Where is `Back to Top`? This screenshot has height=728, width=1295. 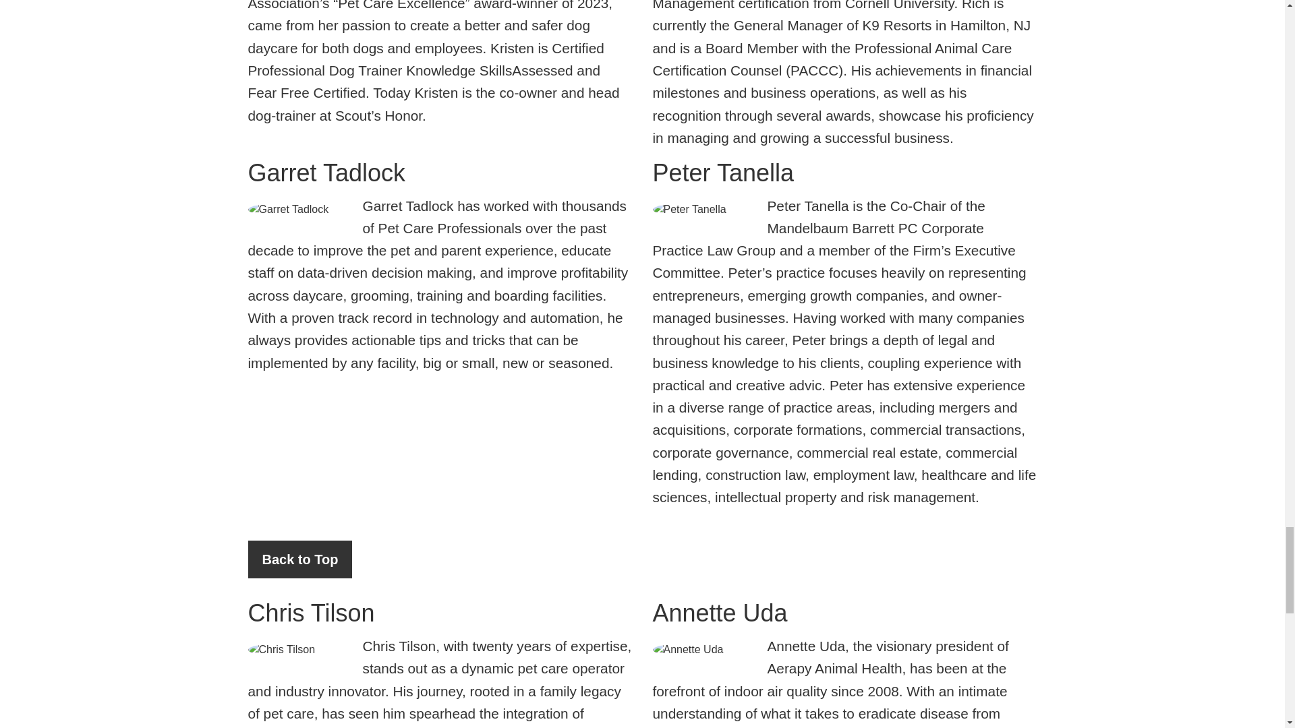 Back to Top is located at coordinates (300, 559).